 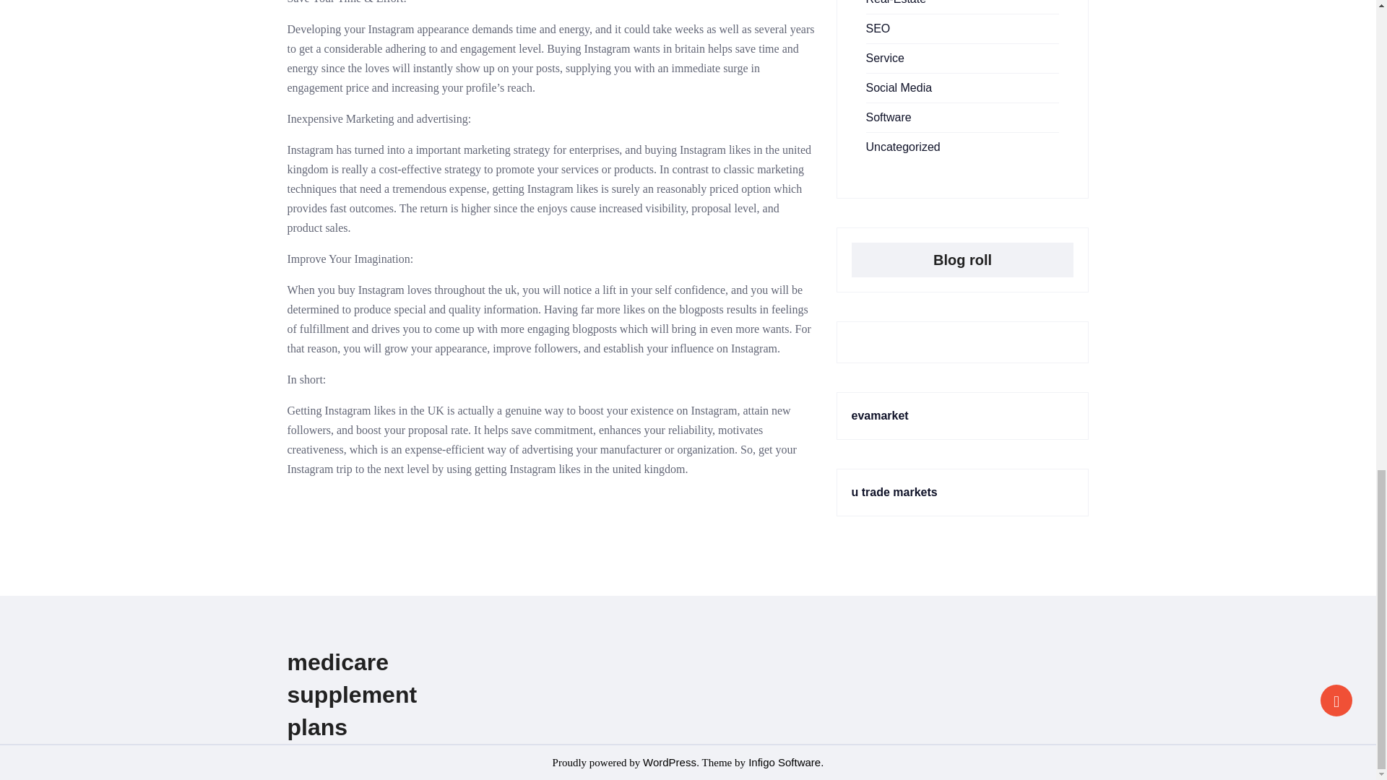 I want to click on WordPress., so click(x=670, y=761).